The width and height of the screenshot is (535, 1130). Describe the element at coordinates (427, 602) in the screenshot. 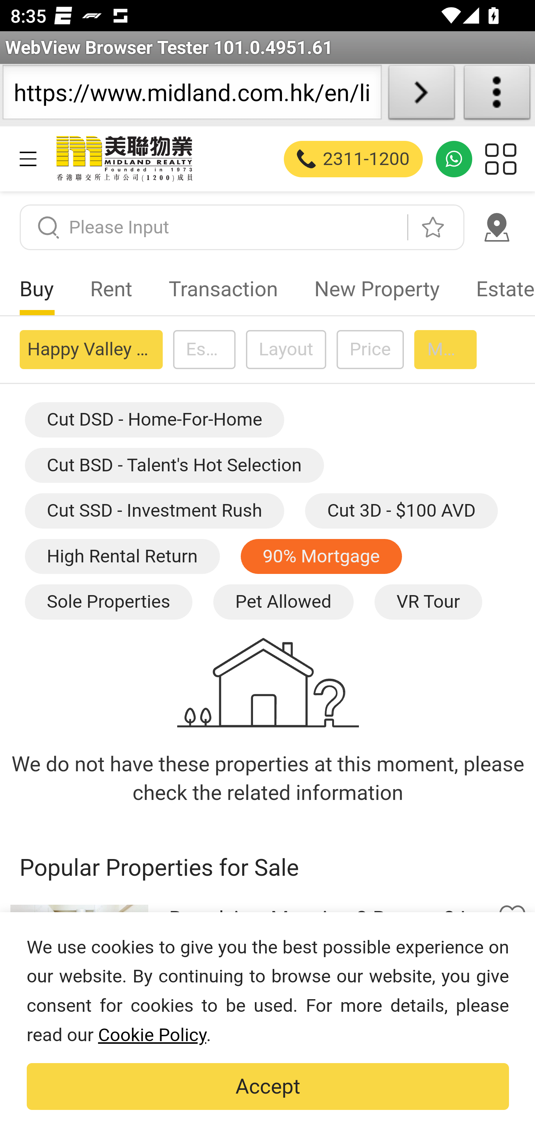

I see `VR Tour` at that location.